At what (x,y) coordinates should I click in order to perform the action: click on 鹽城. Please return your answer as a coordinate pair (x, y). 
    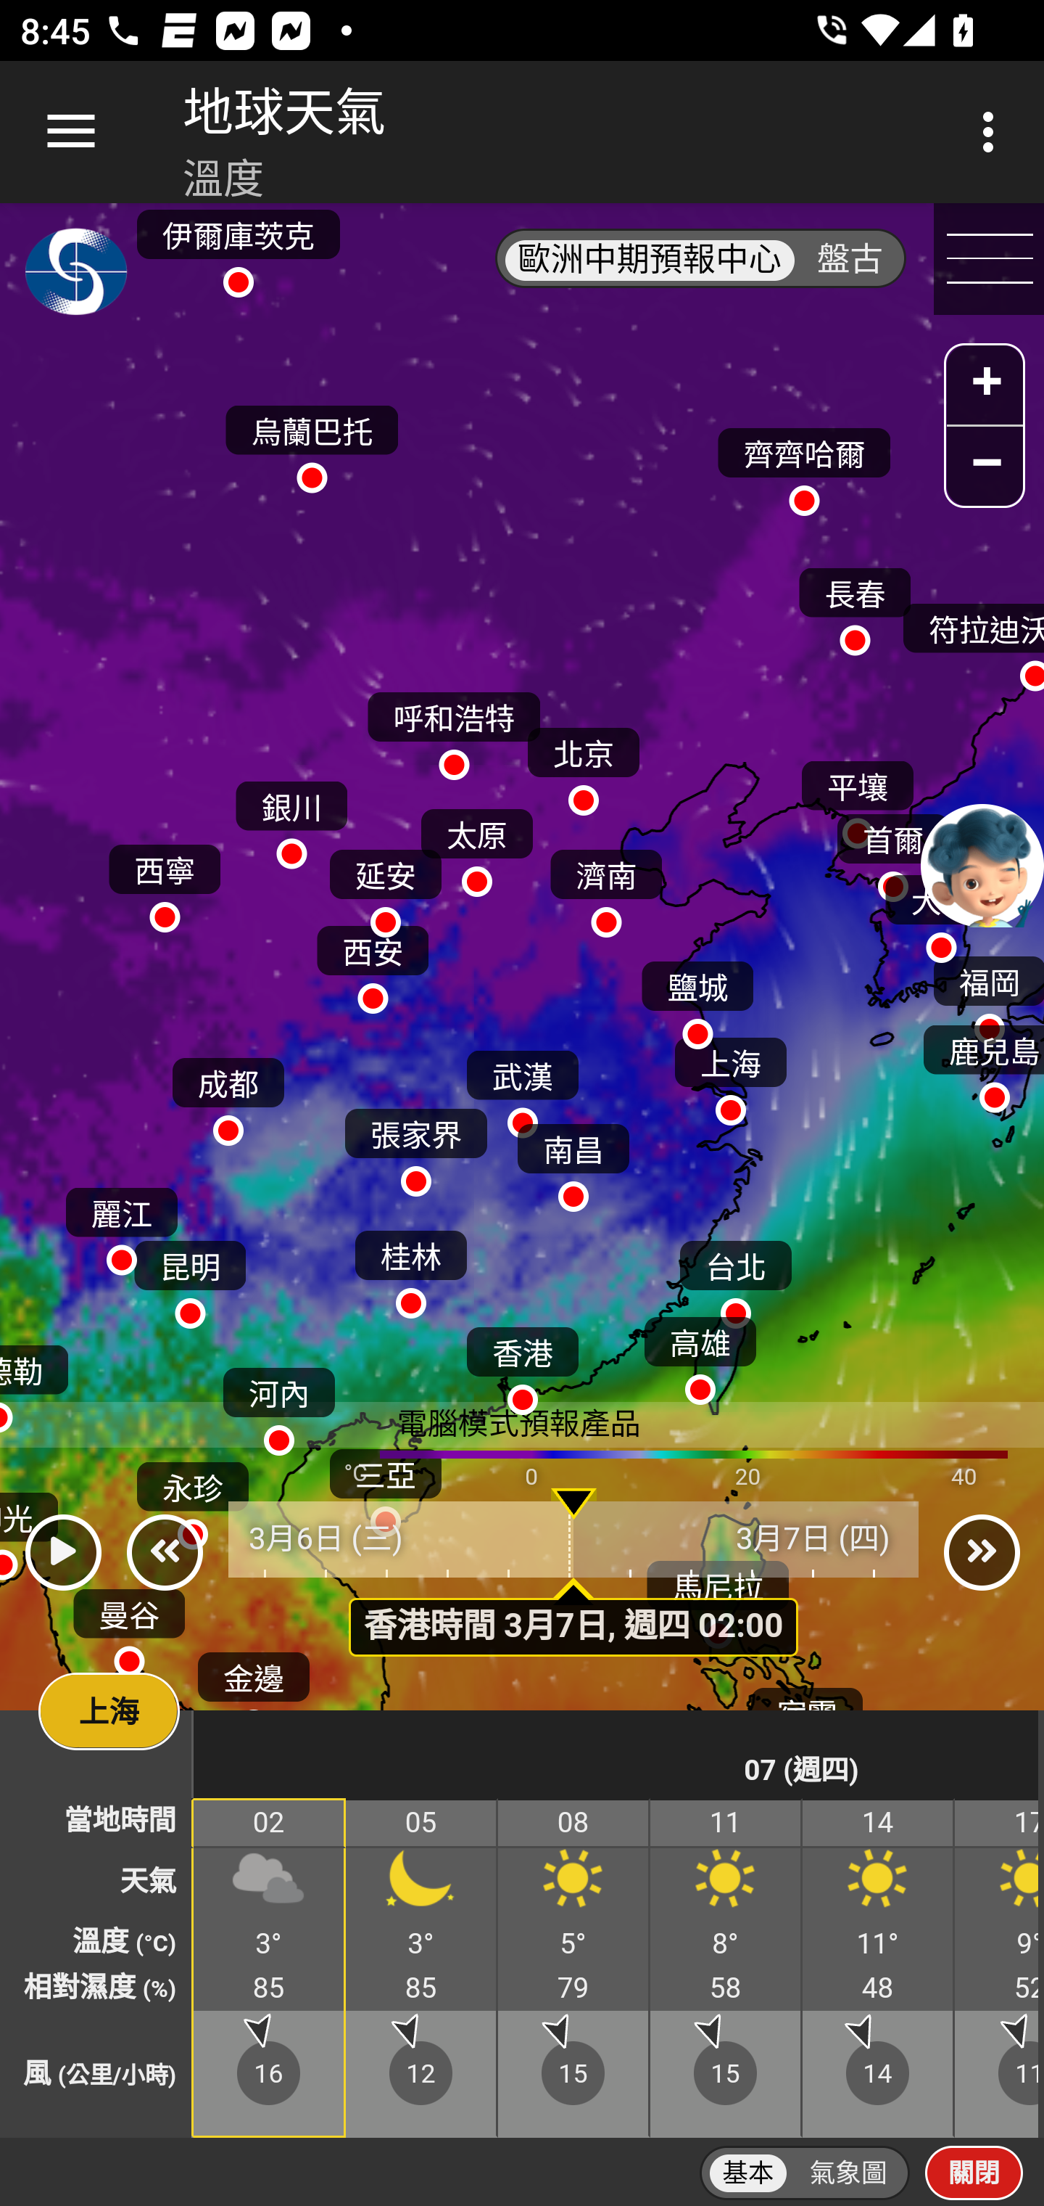
    Looking at the image, I should click on (697, 998).